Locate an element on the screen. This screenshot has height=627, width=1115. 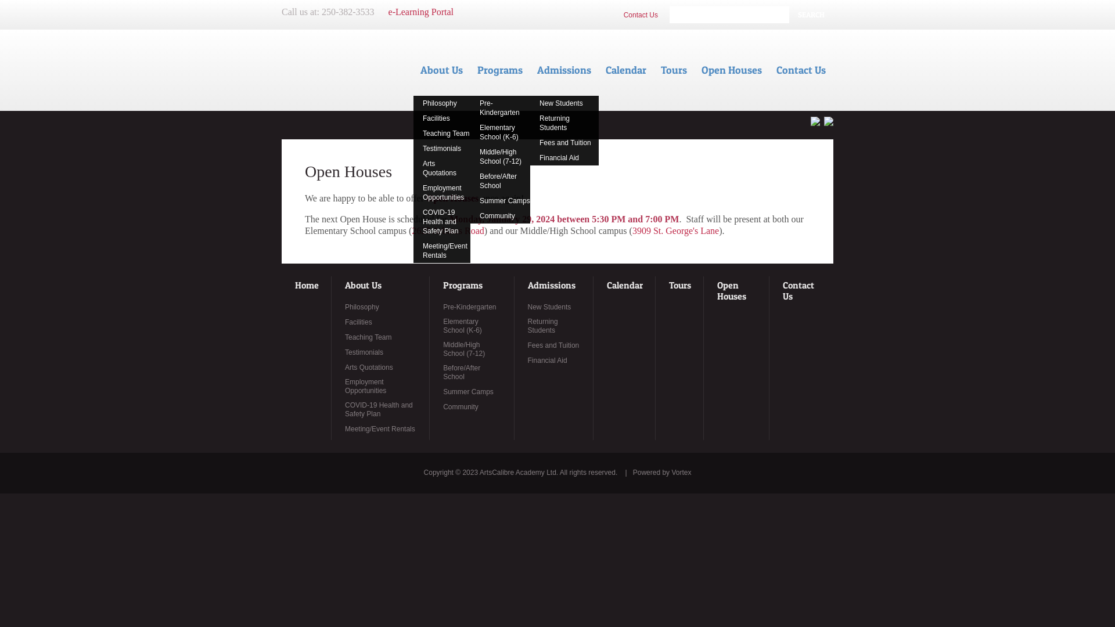
Middle/High School (7-12) is located at coordinates (501, 157).